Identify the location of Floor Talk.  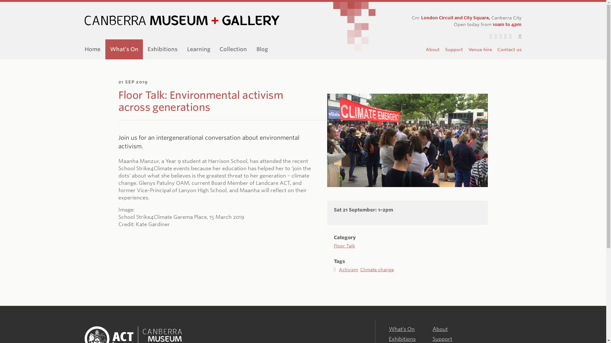
(344, 241).